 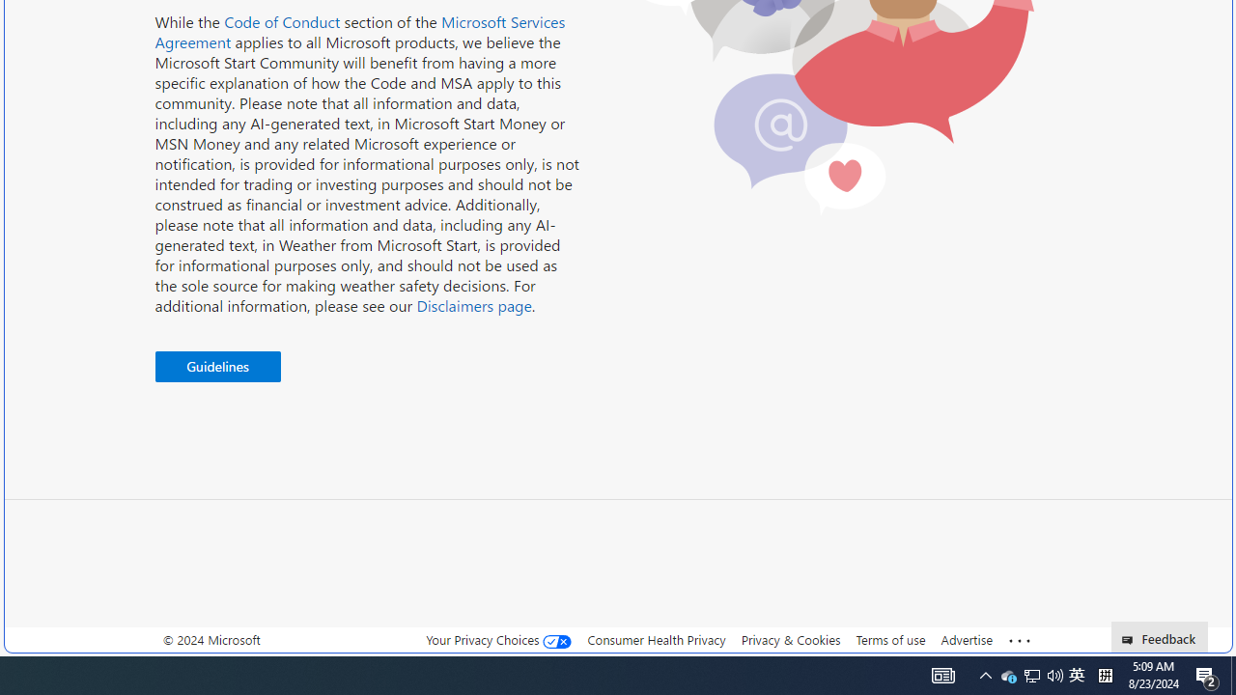 I want to click on See more, so click(x=1020, y=641).